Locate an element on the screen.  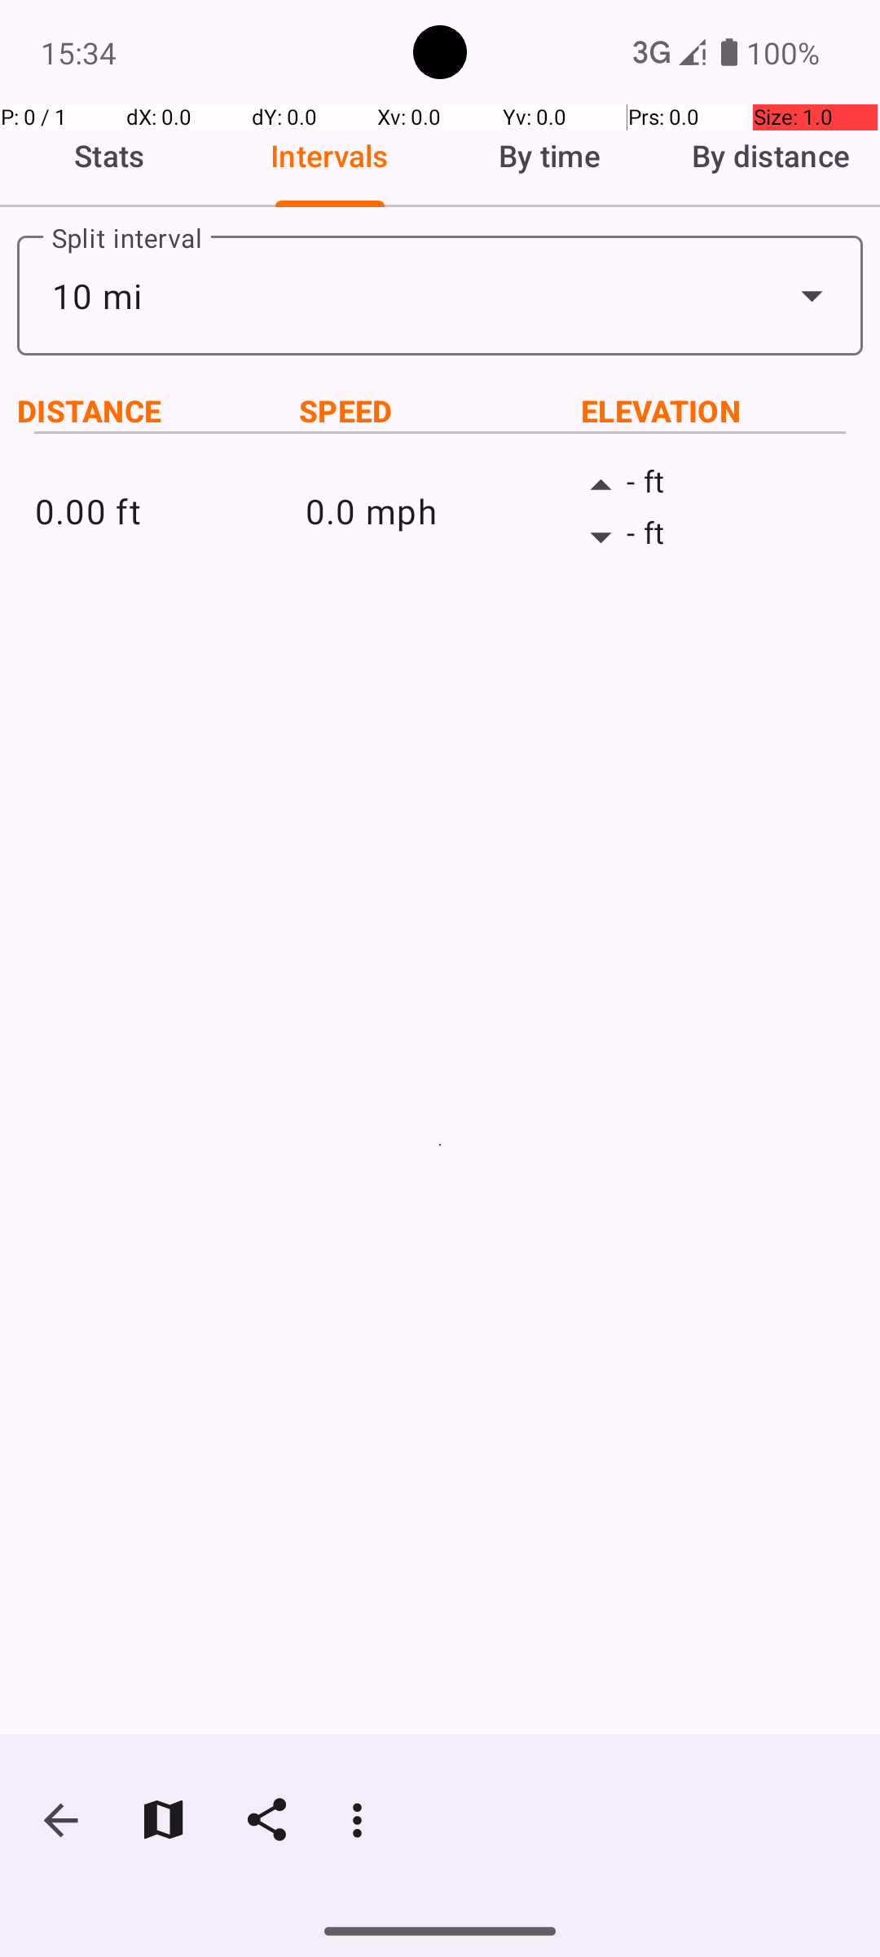
ELEVATION is located at coordinates (722, 411).